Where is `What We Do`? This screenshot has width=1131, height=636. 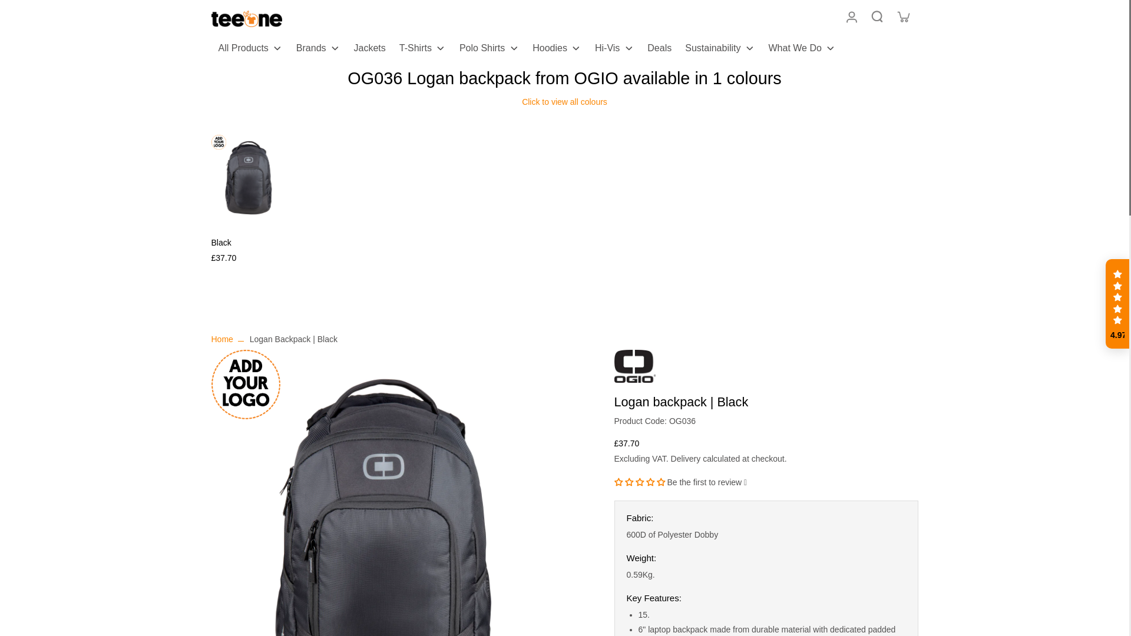 What We Do is located at coordinates (801, 50).